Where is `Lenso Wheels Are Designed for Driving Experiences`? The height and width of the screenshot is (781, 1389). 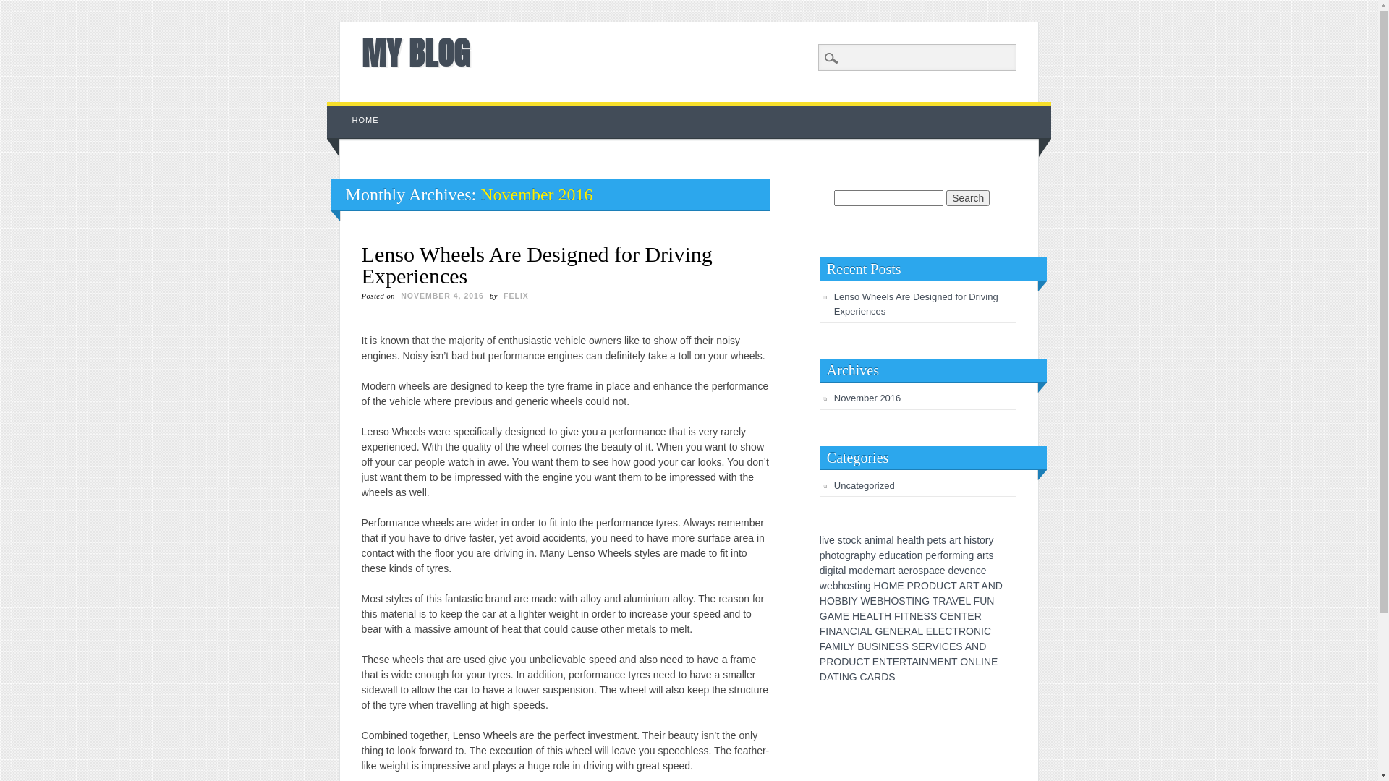
Lenso Wheels Are Designed for Driving Experiences is located at coordinates (537, 265).